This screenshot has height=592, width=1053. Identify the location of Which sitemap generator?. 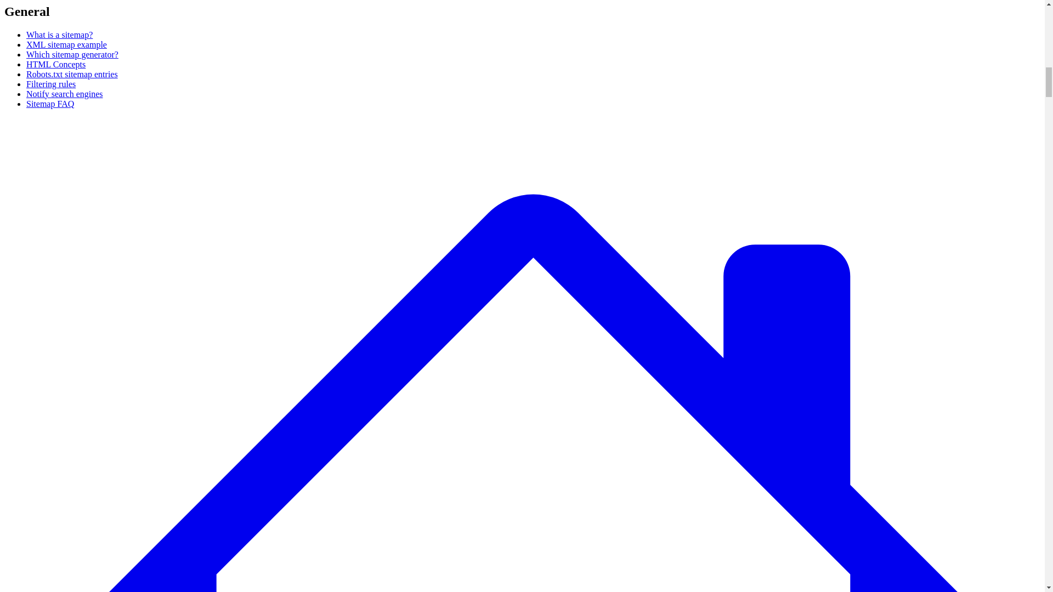
(72, 54).